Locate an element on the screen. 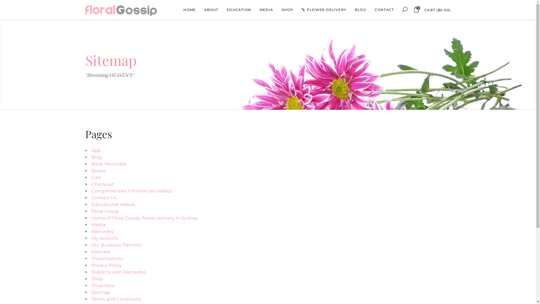  SHOP is located at coordinates (287, 10).